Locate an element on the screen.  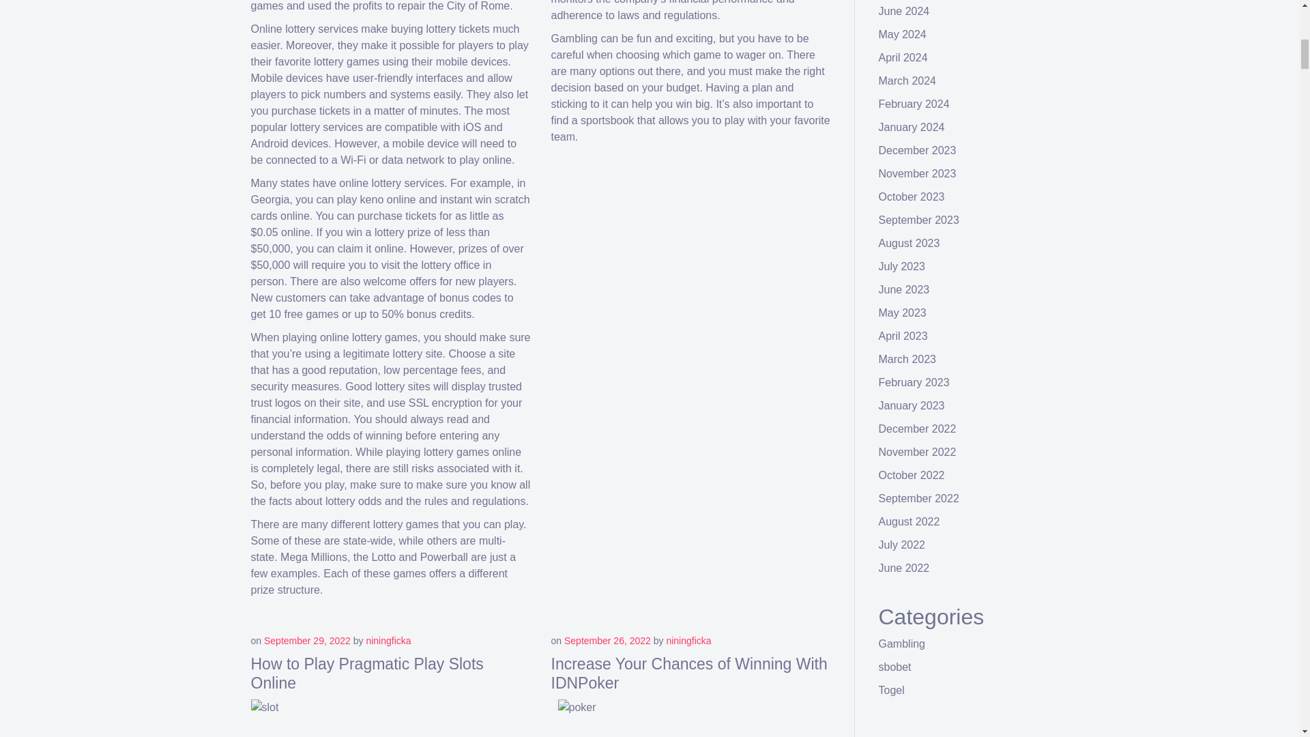
Increase Your Chances of Winning With IDNPoker is located at coordinates (689, 674).